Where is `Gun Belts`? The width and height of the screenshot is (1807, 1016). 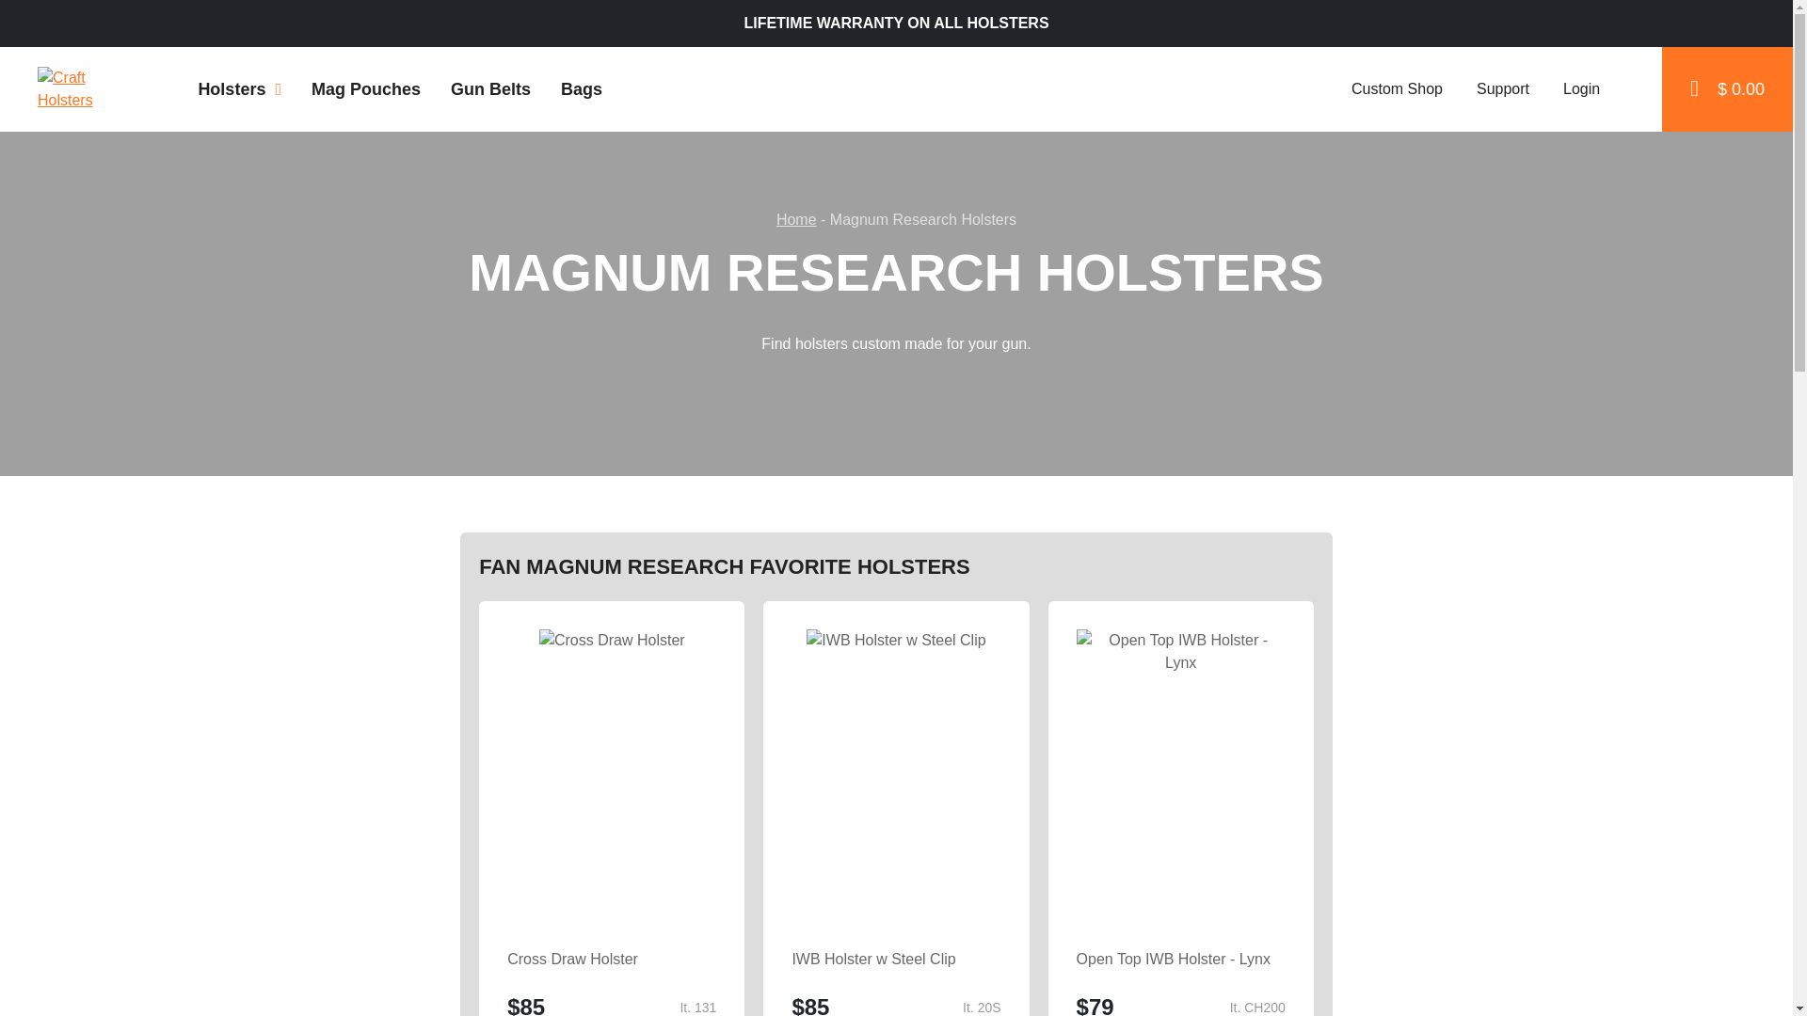 Gun Belts is located at coordinates (489, 88).